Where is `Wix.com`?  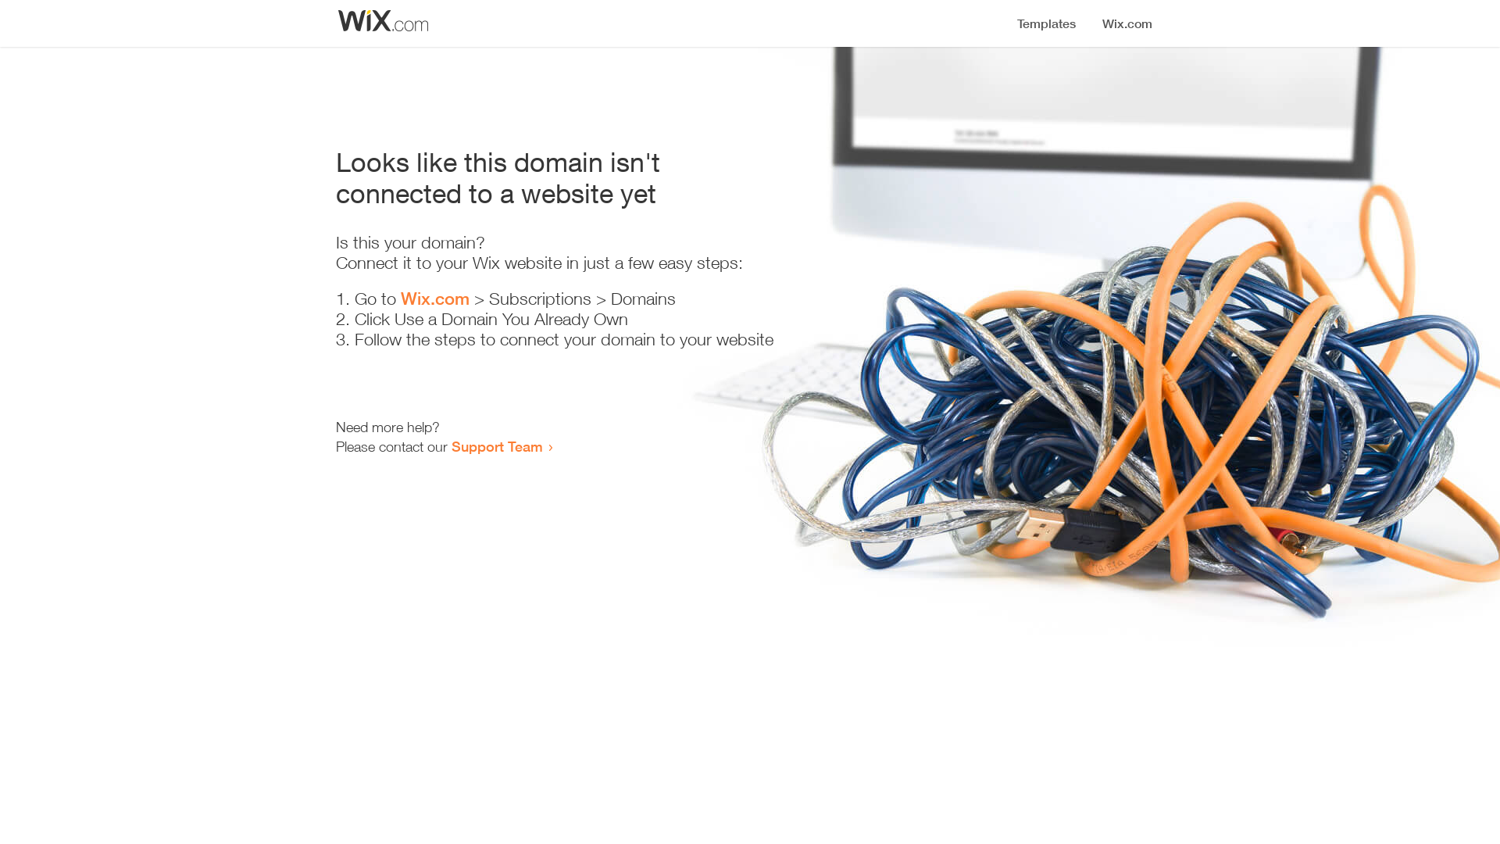 Wix.com is located at coordinates (435, 299).